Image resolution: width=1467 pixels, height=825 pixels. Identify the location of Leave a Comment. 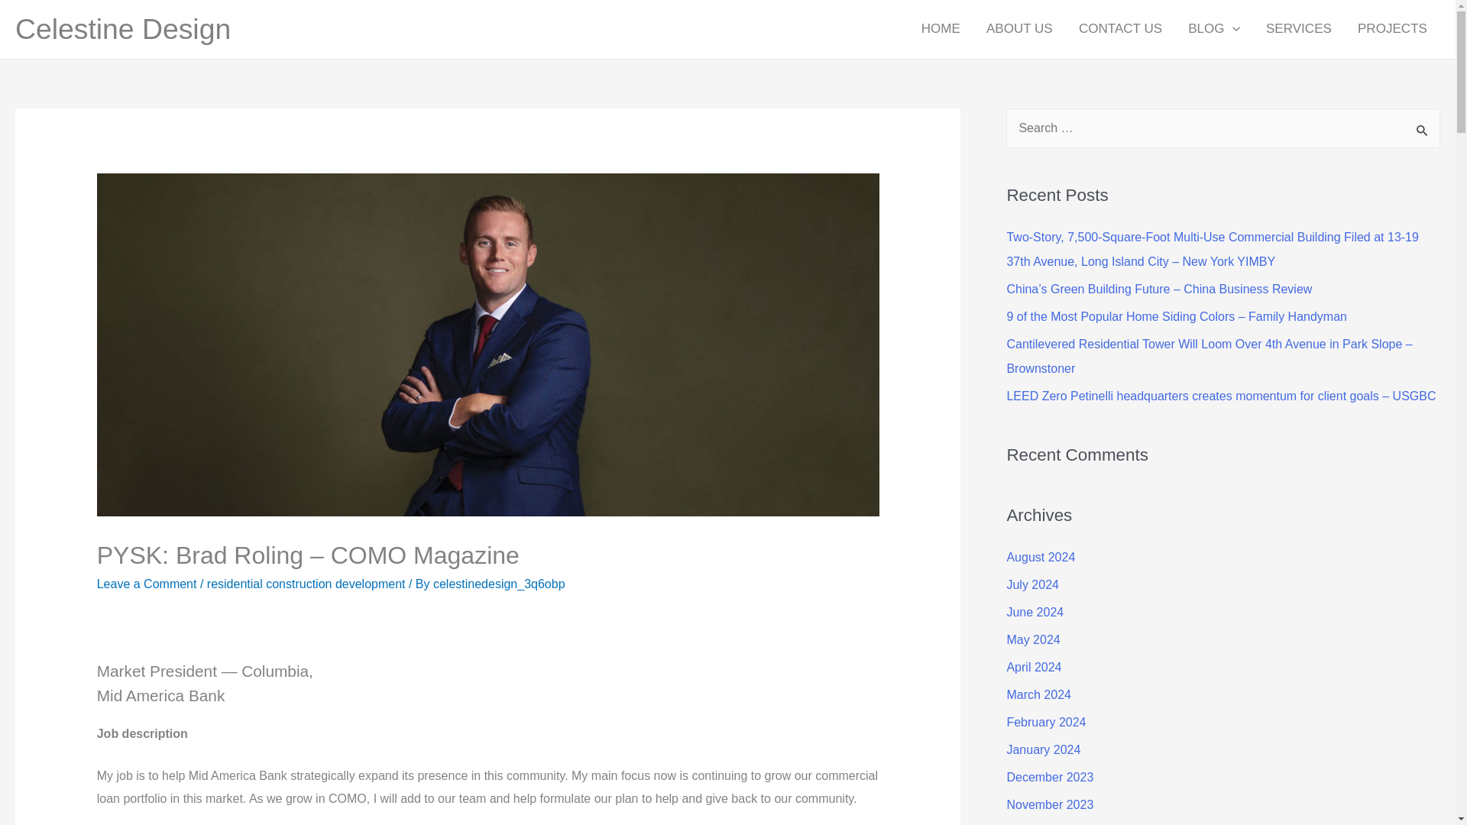
(147, 584).